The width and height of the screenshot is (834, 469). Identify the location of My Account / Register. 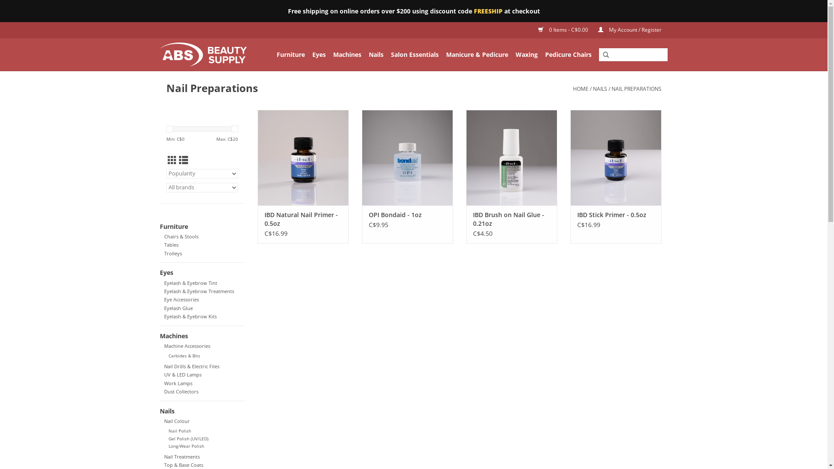
(625, 30).